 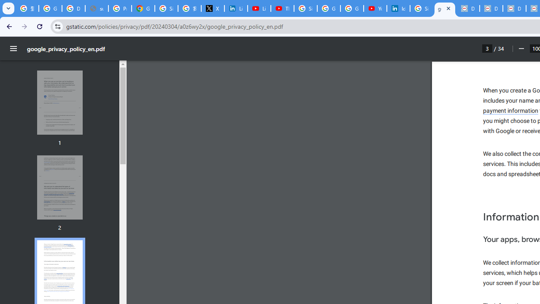 What do you see at coordinates (59, 103) in the screenshot?
I see `Thumbnail for page 1` at bounding box center [59, 103].